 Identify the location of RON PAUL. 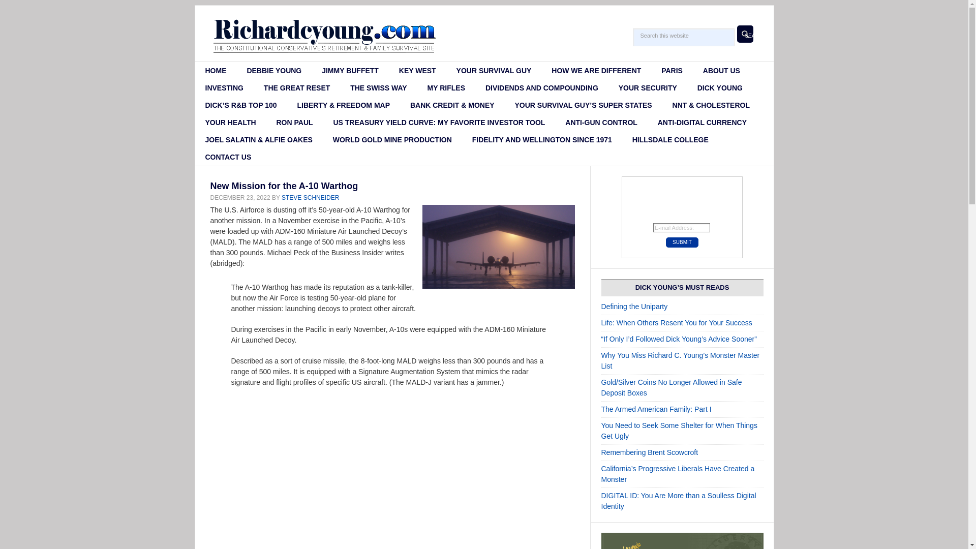
(294, 122).